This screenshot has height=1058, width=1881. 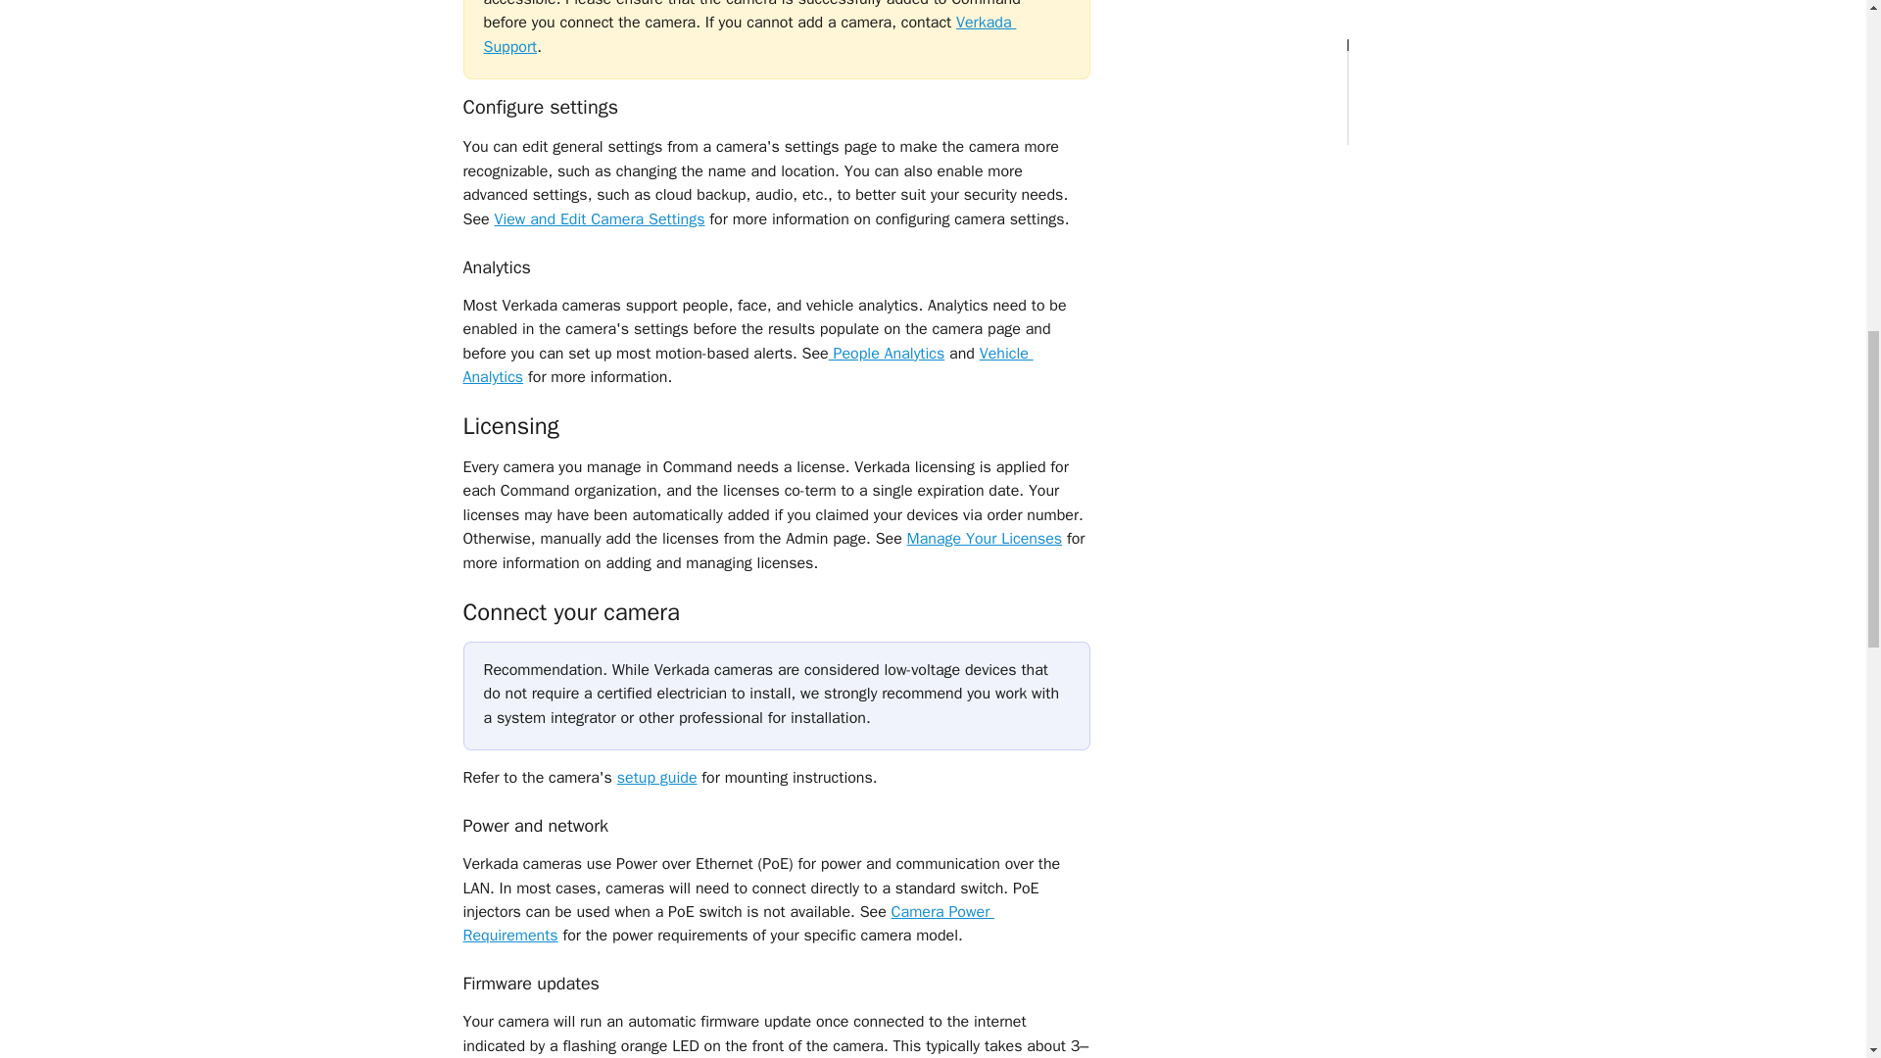 I want to click on setup guide, so click(x=656, y=778).